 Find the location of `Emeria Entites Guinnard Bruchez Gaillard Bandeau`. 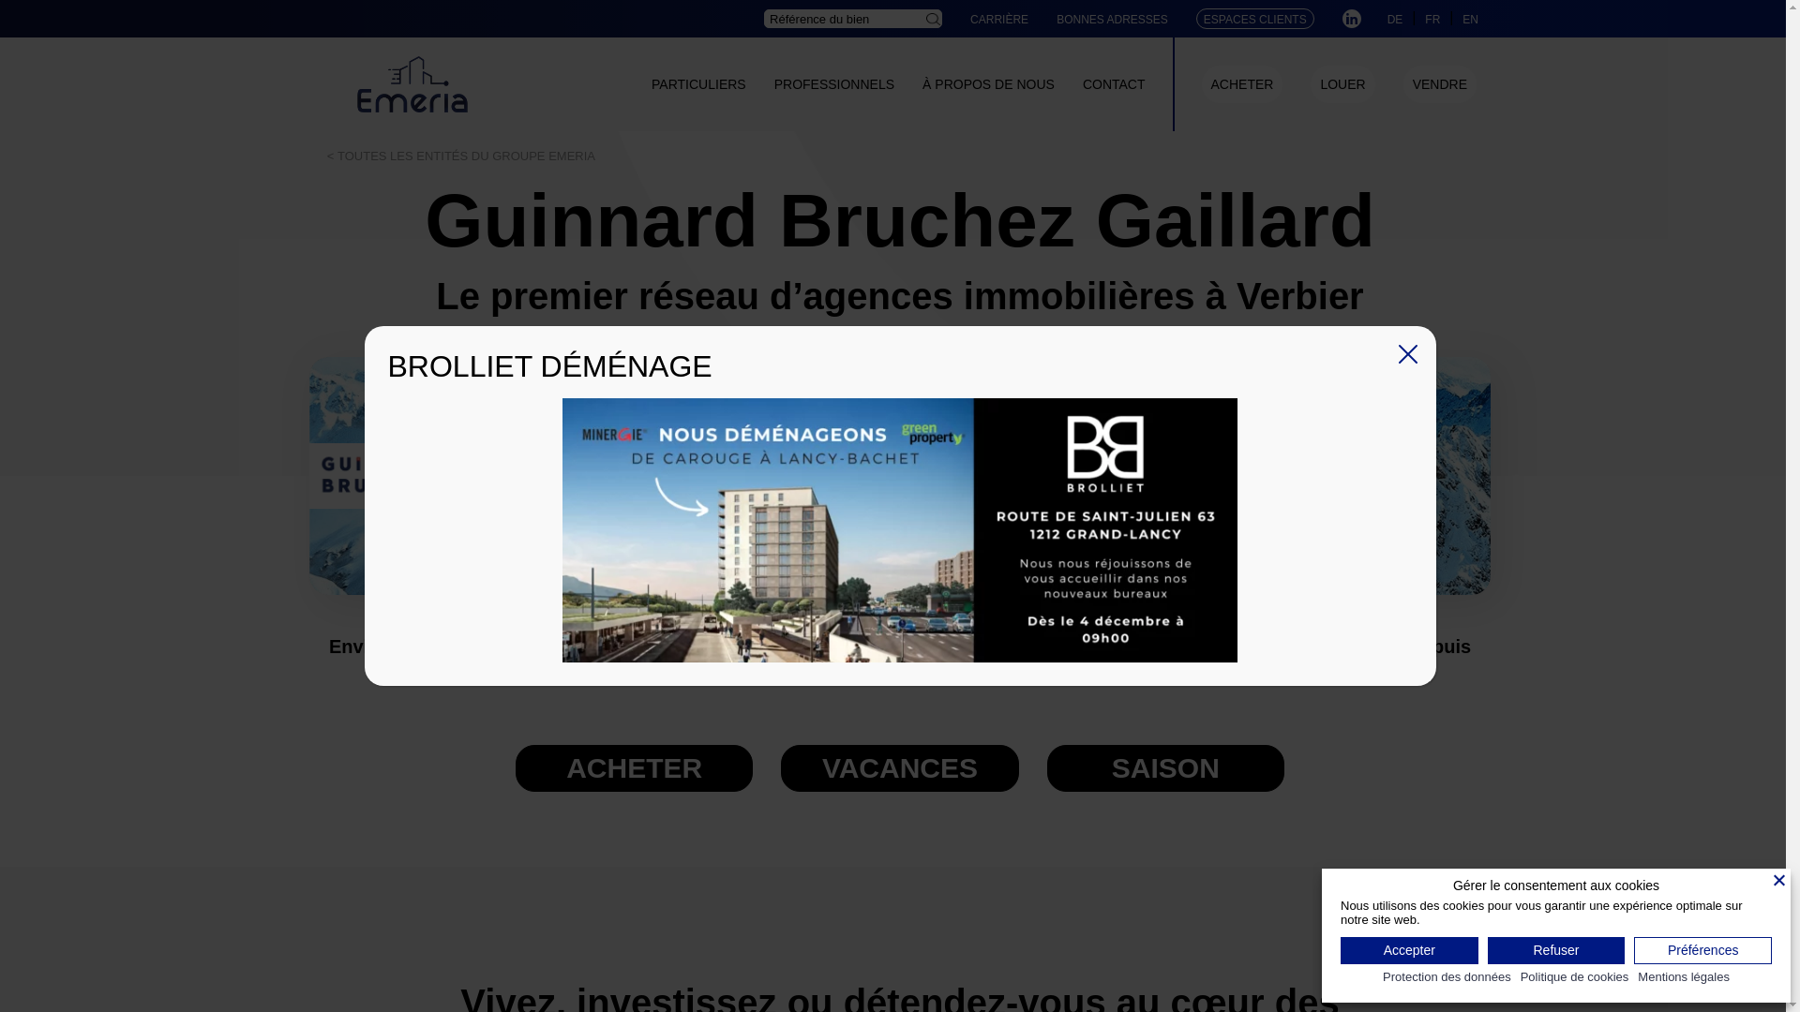

Emeria Entites Guinnard Bruchez Gaillard Bandeau is located at coordinates (900, 476).